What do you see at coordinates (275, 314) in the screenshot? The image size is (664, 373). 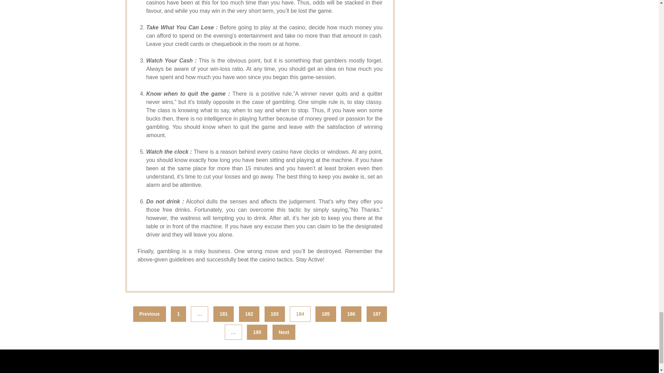 I see `183` at bounding box center [275, 314].